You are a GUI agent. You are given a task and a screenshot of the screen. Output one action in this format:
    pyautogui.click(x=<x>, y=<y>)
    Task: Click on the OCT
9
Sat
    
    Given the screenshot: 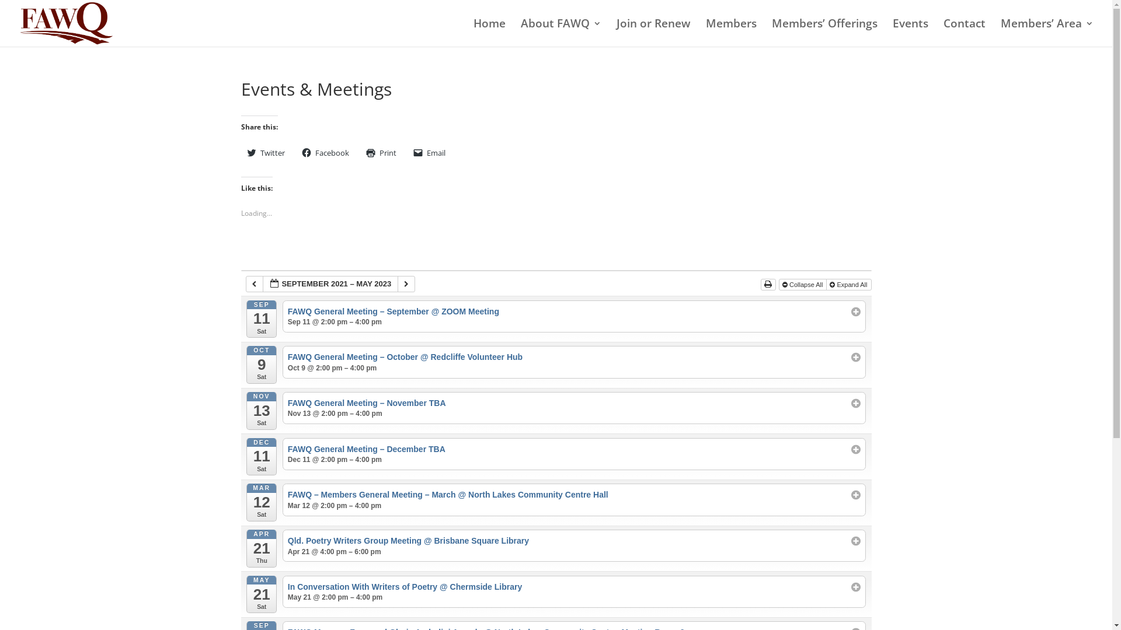 What is the action you would take?
    pyautogui.click(x=262, y=365)
    